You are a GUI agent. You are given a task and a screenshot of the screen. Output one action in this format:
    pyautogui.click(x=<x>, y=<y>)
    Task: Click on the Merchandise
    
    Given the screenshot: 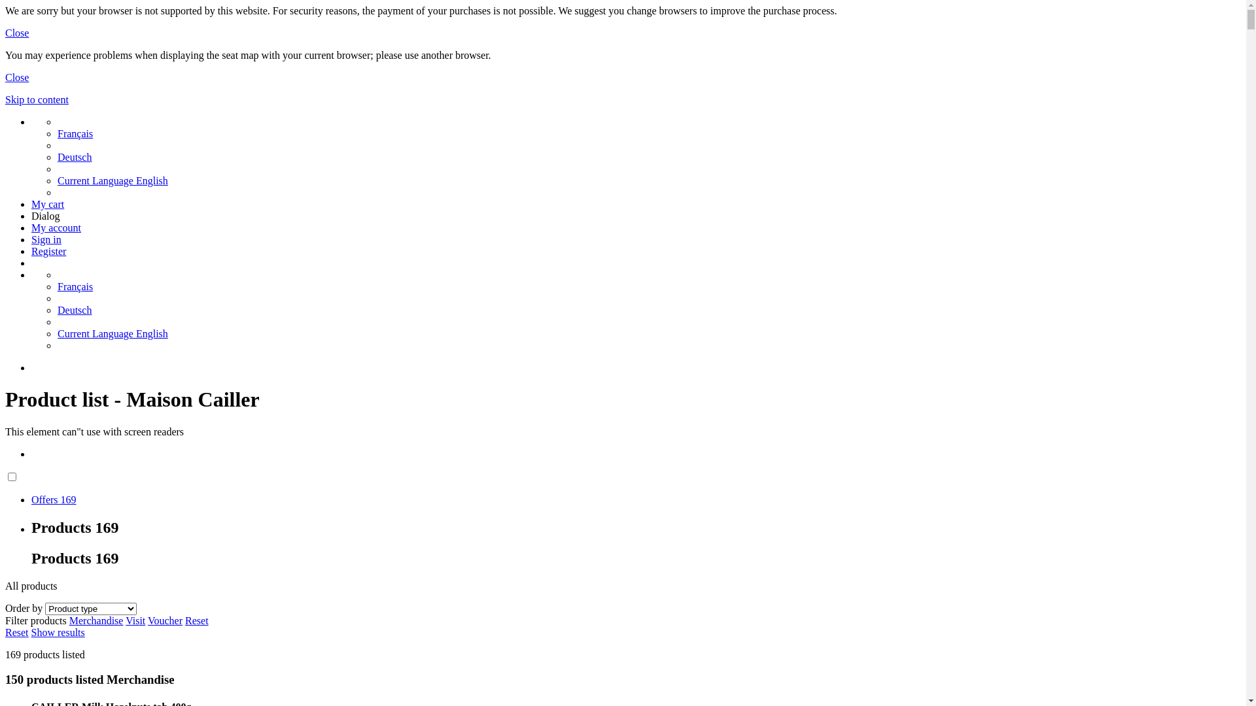 What is the action you would take?
    pyautogui.click(x=97, y=621)
    